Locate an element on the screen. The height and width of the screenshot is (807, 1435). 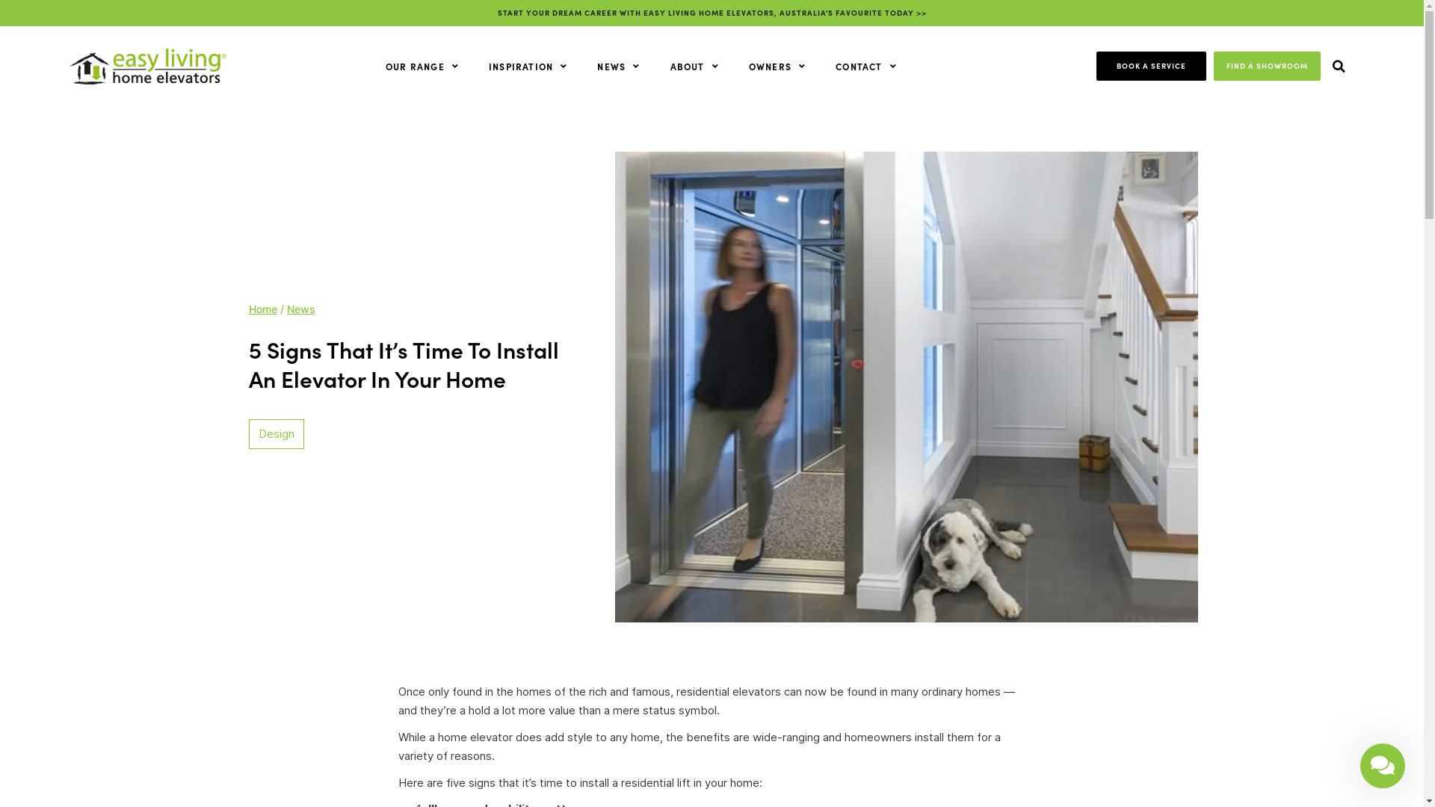
OUR RANGE is located at coordinates (422, 67).